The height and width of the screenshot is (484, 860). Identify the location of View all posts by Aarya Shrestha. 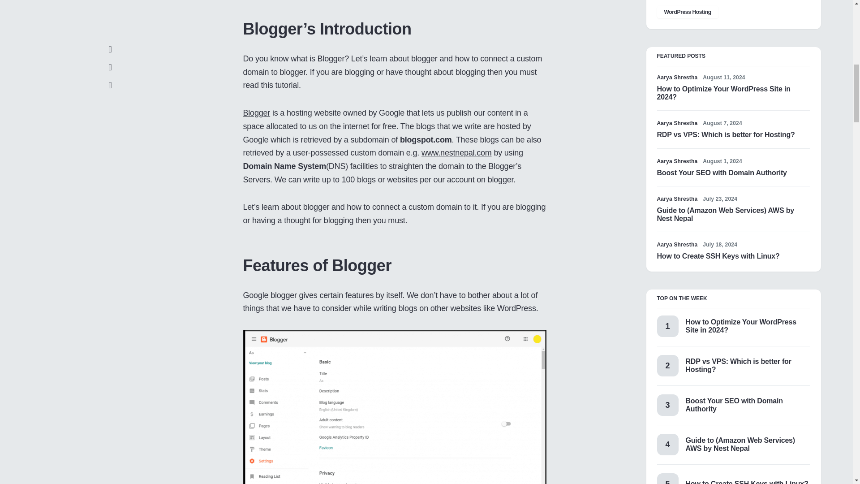
(677, 161).